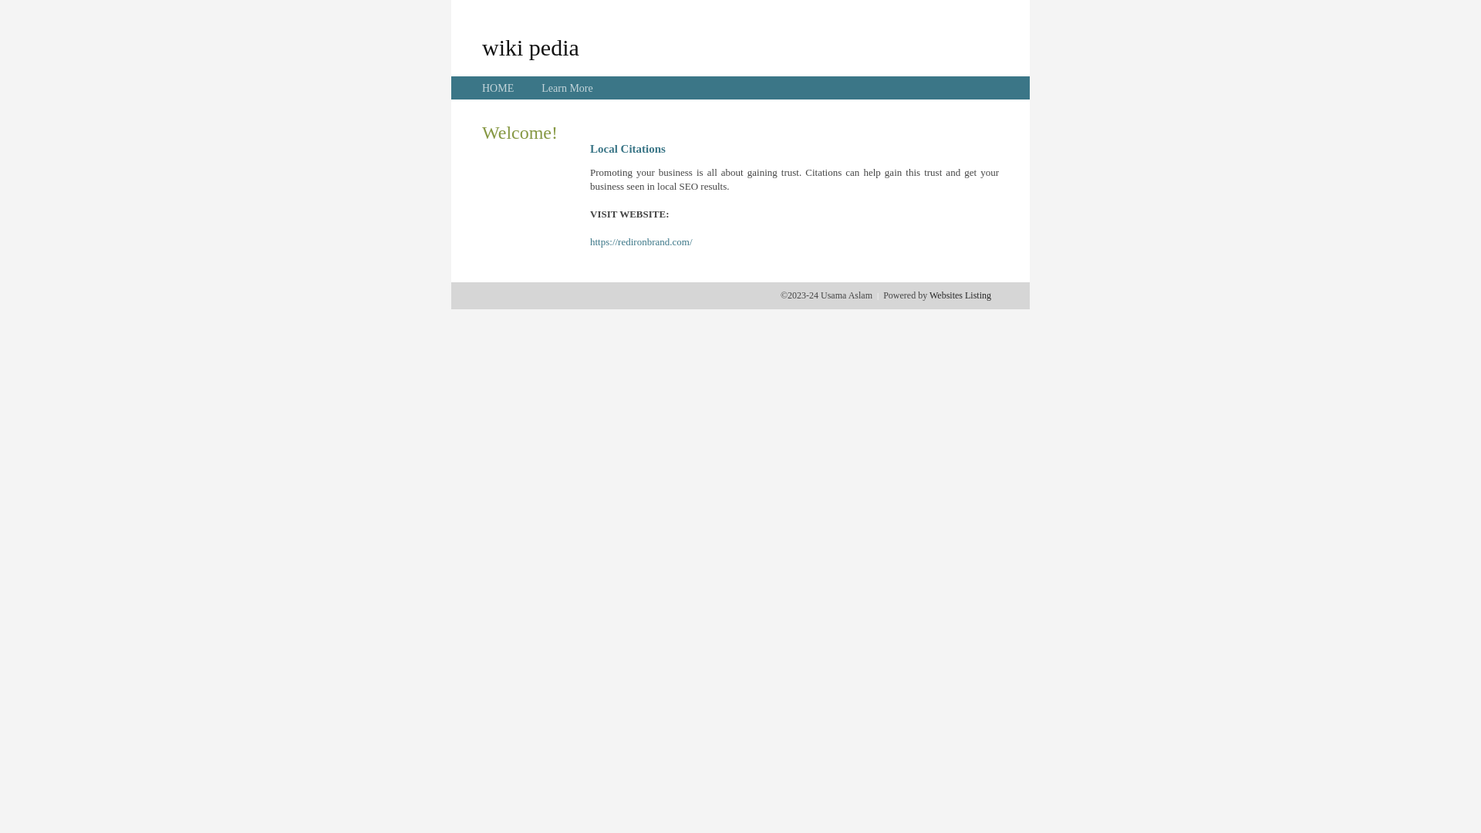 The width and height of the screenshot is (1481, 833). I want to click on HOME, so click(498, 88).